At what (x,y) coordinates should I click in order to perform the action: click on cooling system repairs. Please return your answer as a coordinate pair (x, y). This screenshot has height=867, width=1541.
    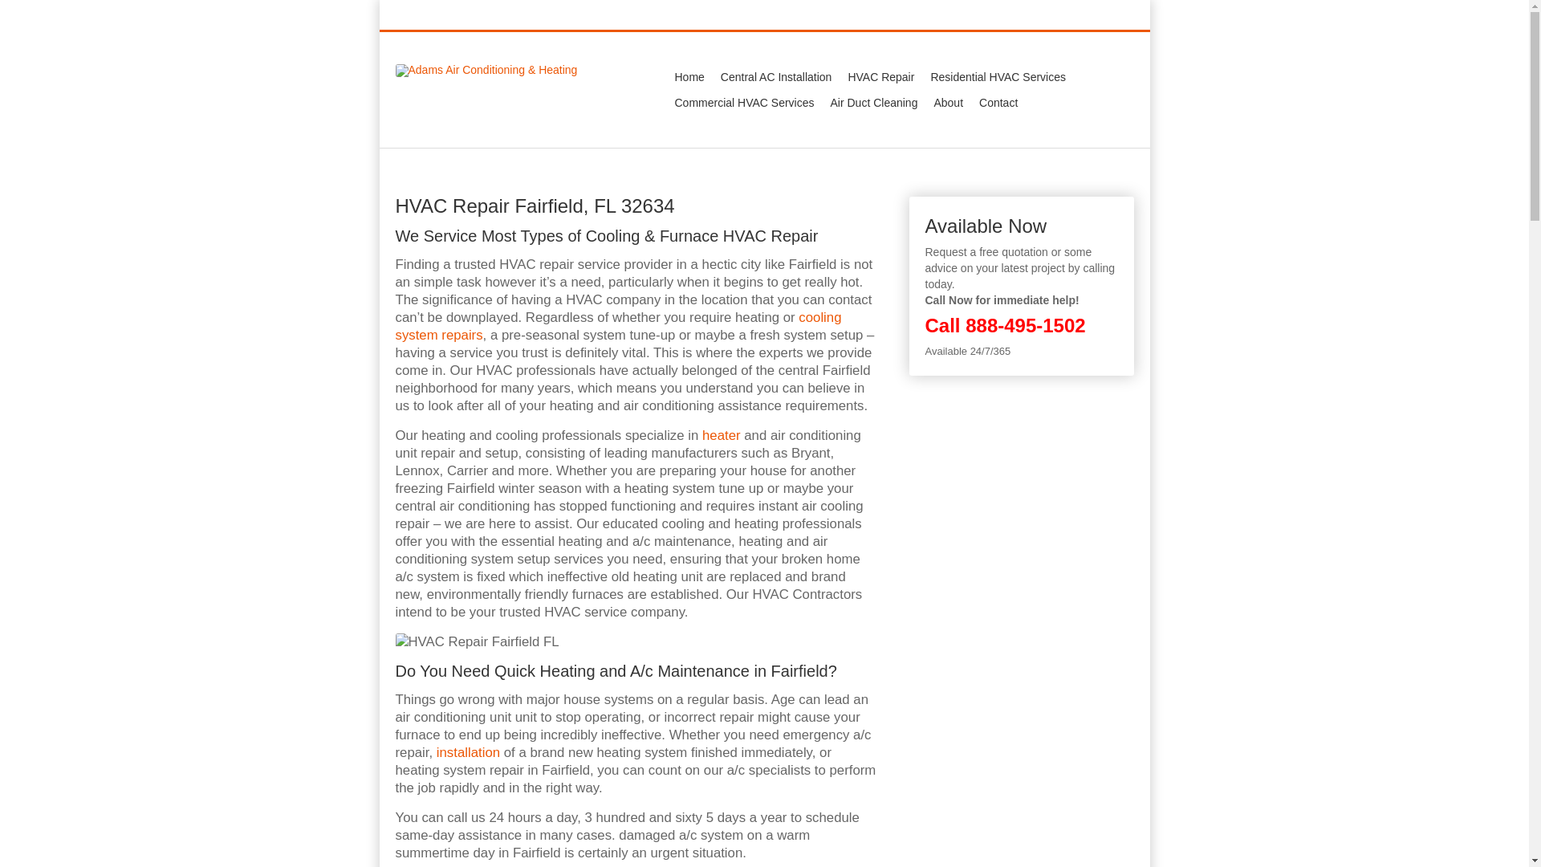
    Looking at the image, I should click on (618, 326).